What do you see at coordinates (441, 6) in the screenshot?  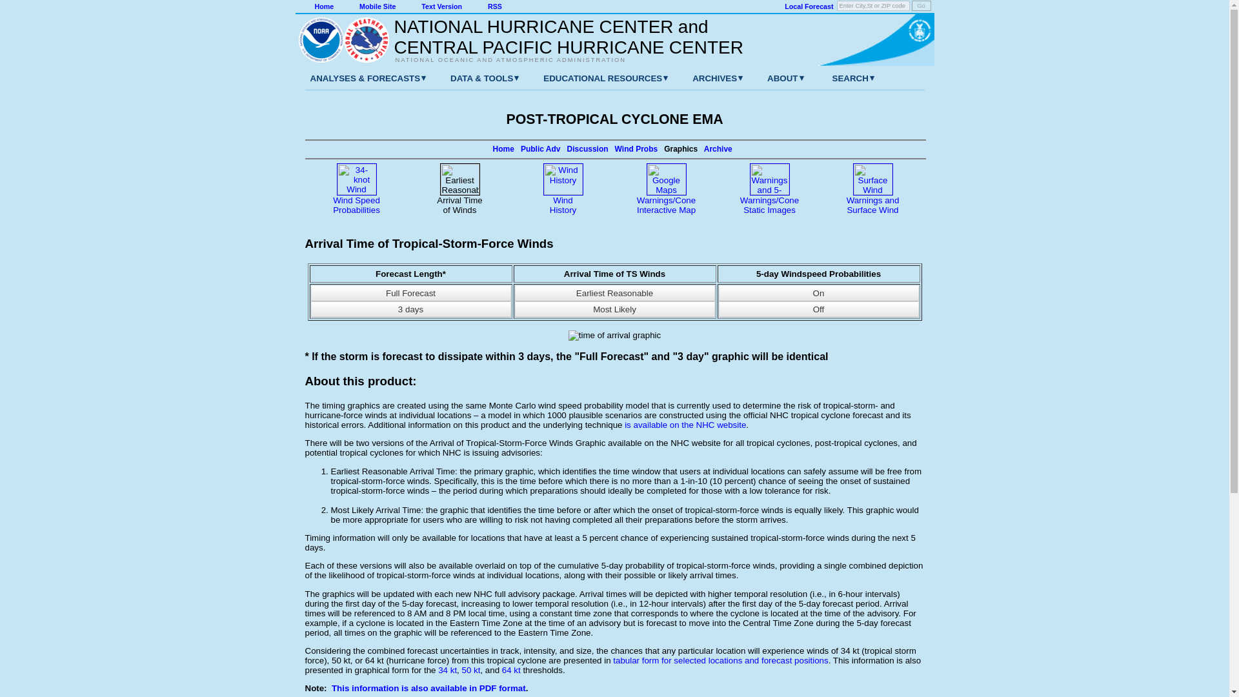 I see `Text Version` at bounding box center [441, 6].